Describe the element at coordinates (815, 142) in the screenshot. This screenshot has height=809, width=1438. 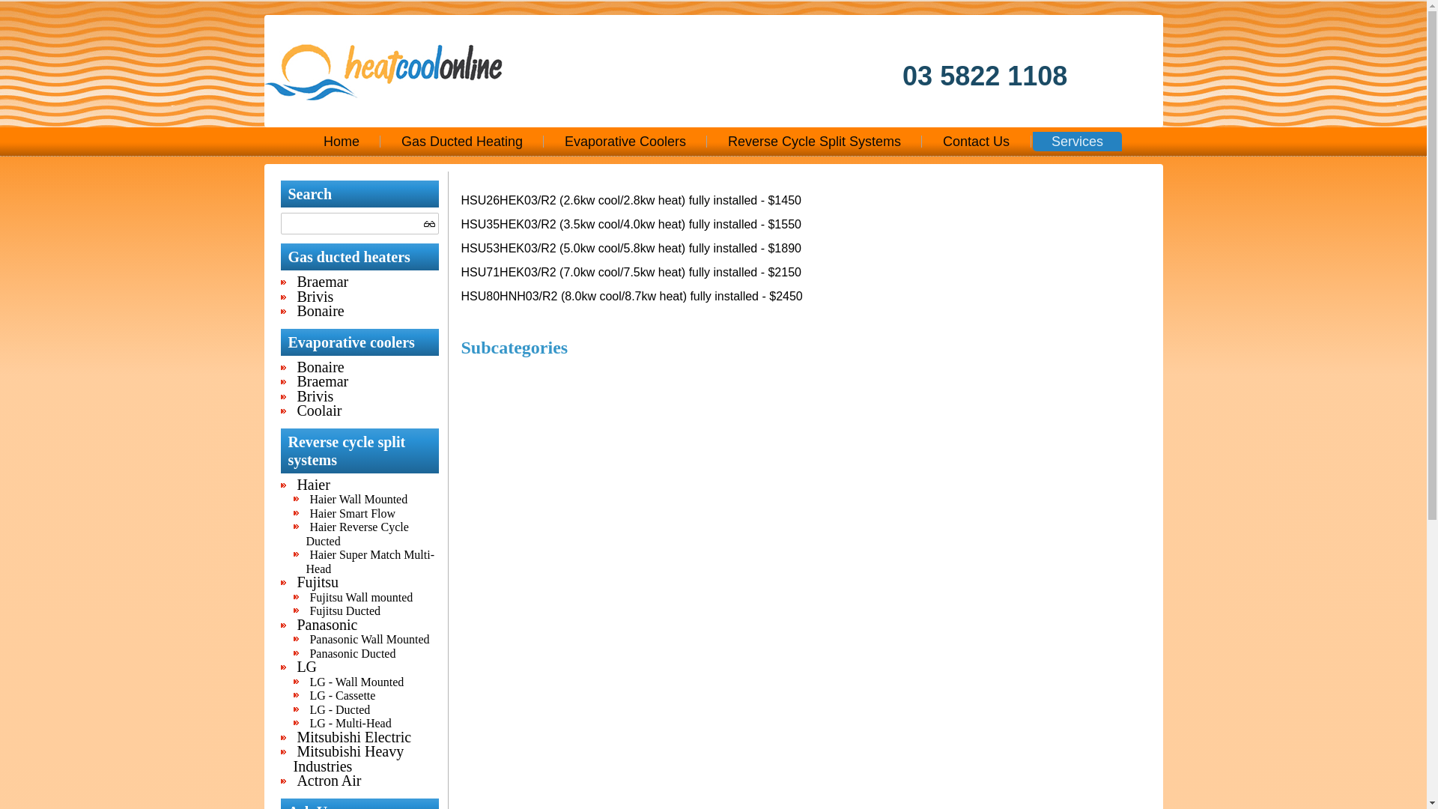
I see `Reverse Cycle Split Systems` at that location.